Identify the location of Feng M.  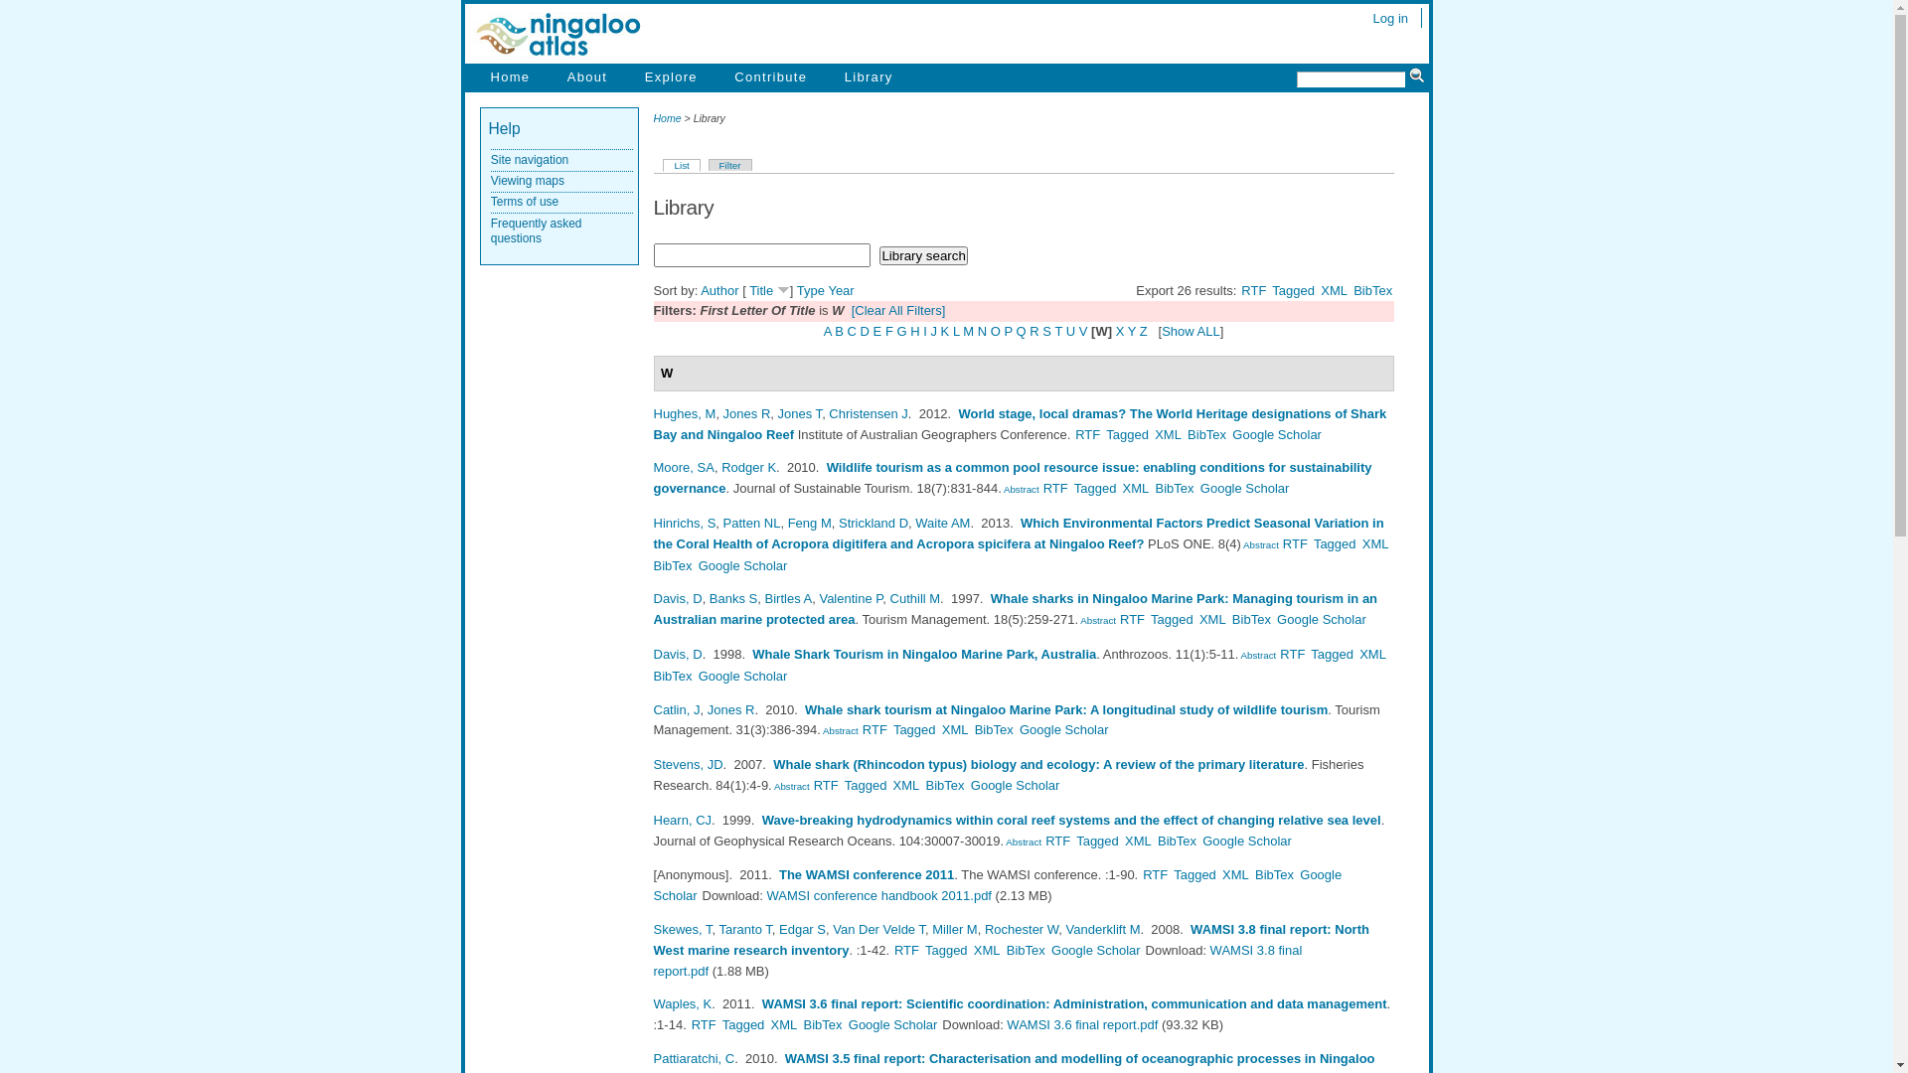
(810, 523).